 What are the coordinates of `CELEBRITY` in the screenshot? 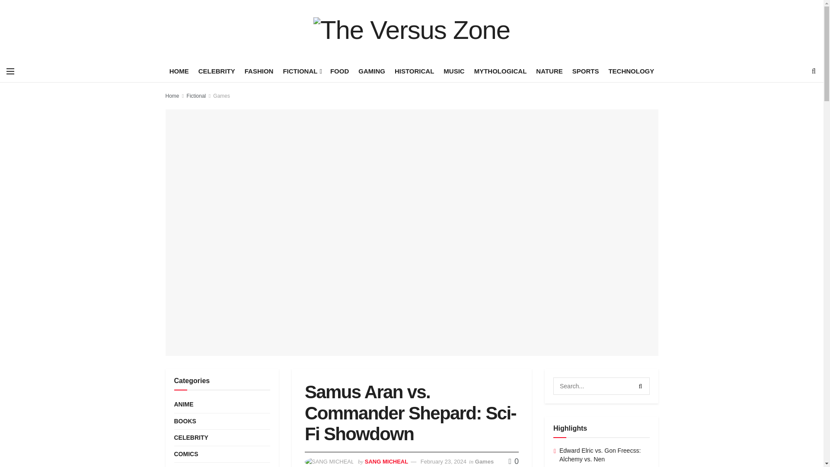 It's located at (216, 71).